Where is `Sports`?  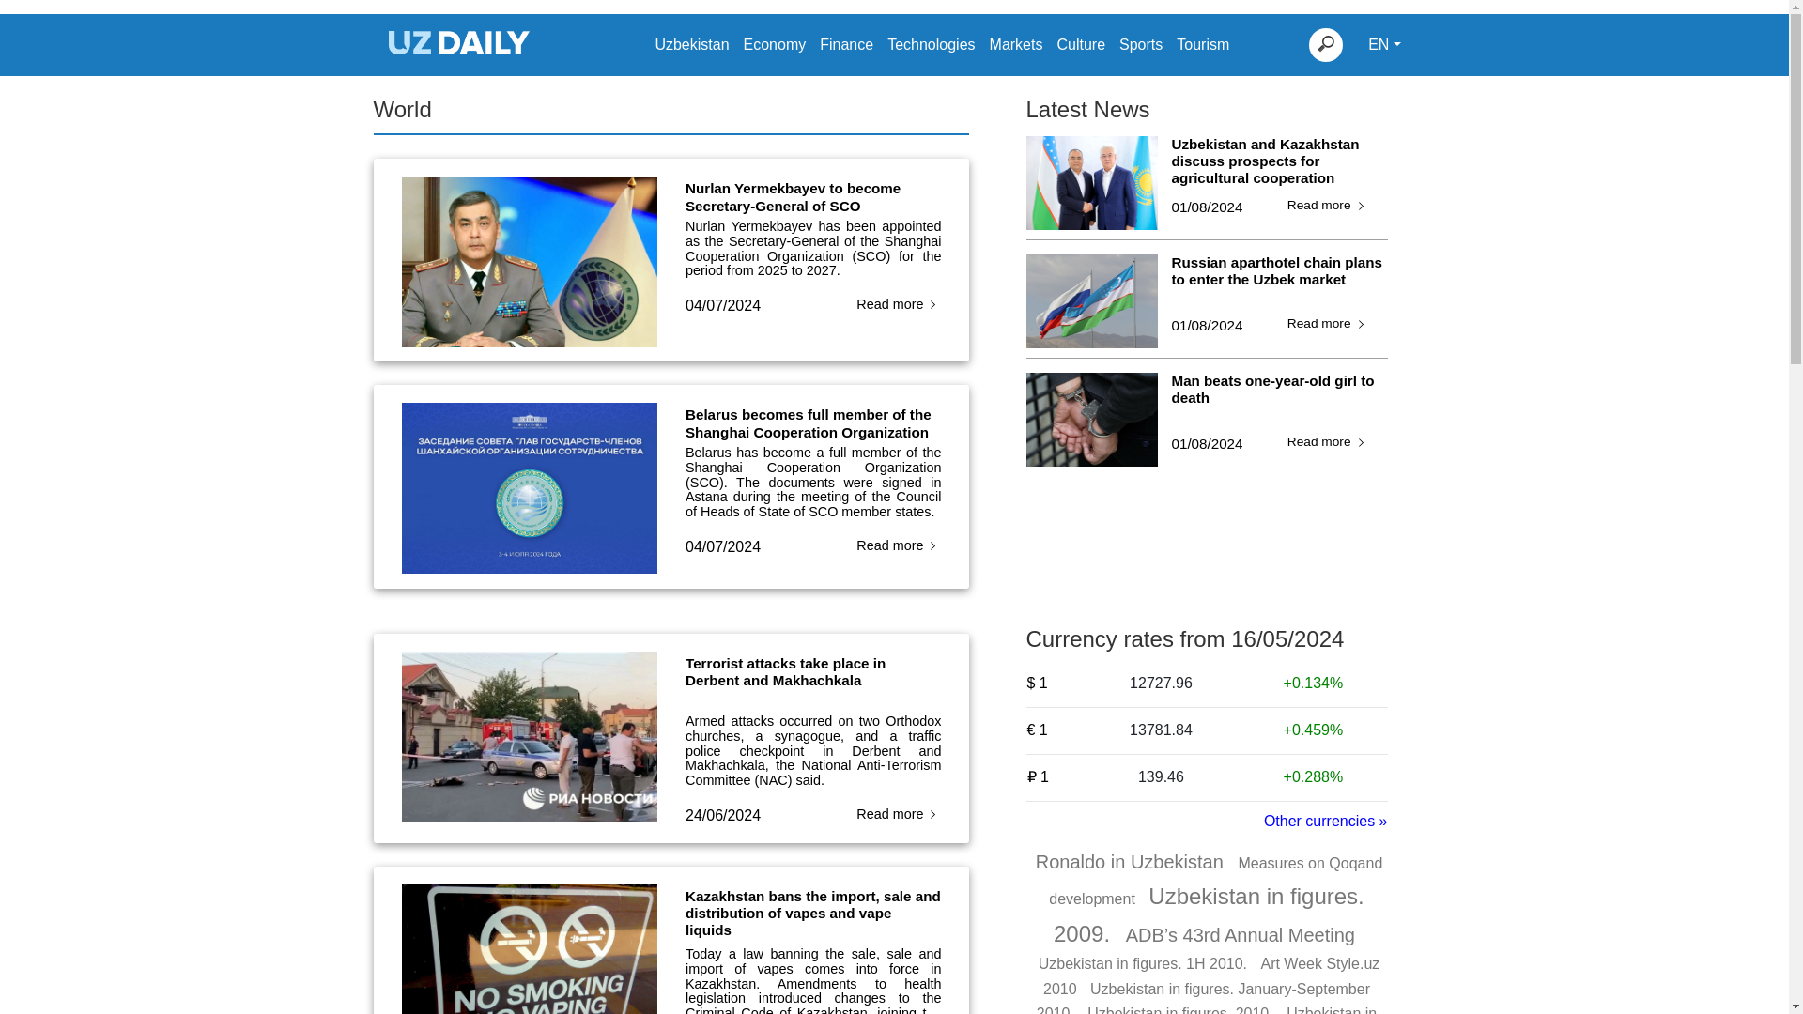
Sports is located at coordinates (1141, 44).